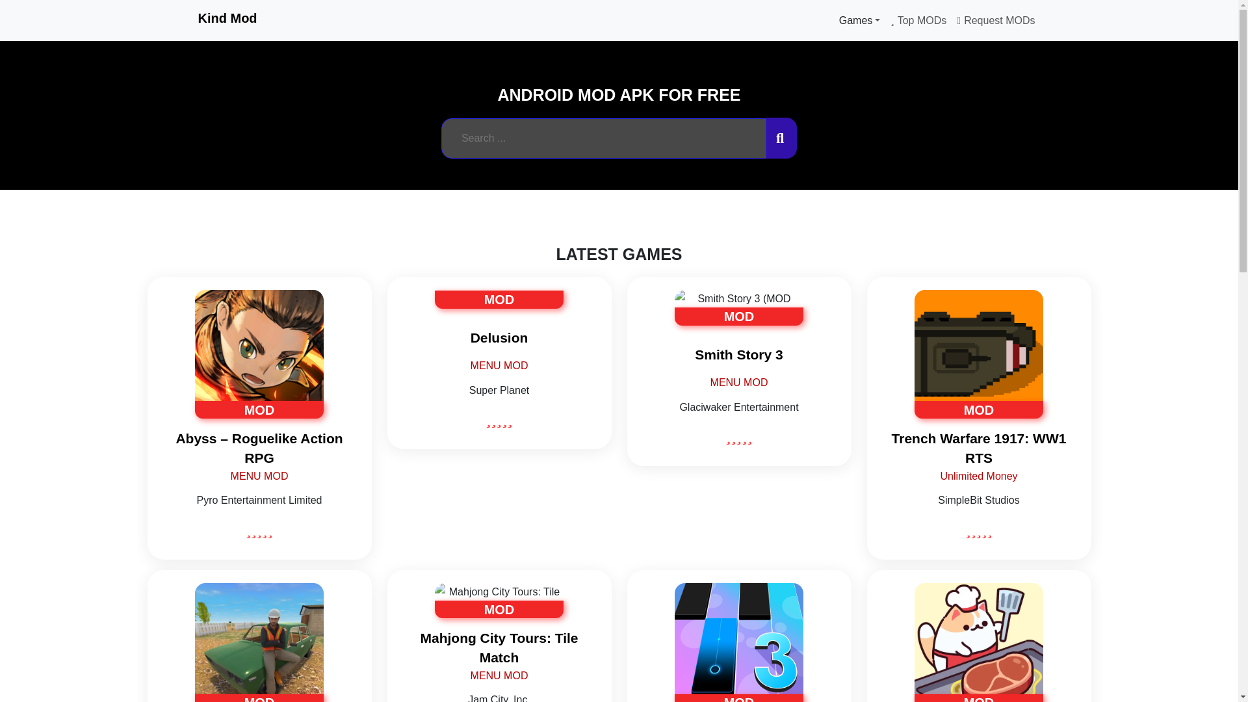 The width and height of the screenshot is (1248, 702). I want to click on Mahjong City Tours: Tile Match, so click(499, 647).